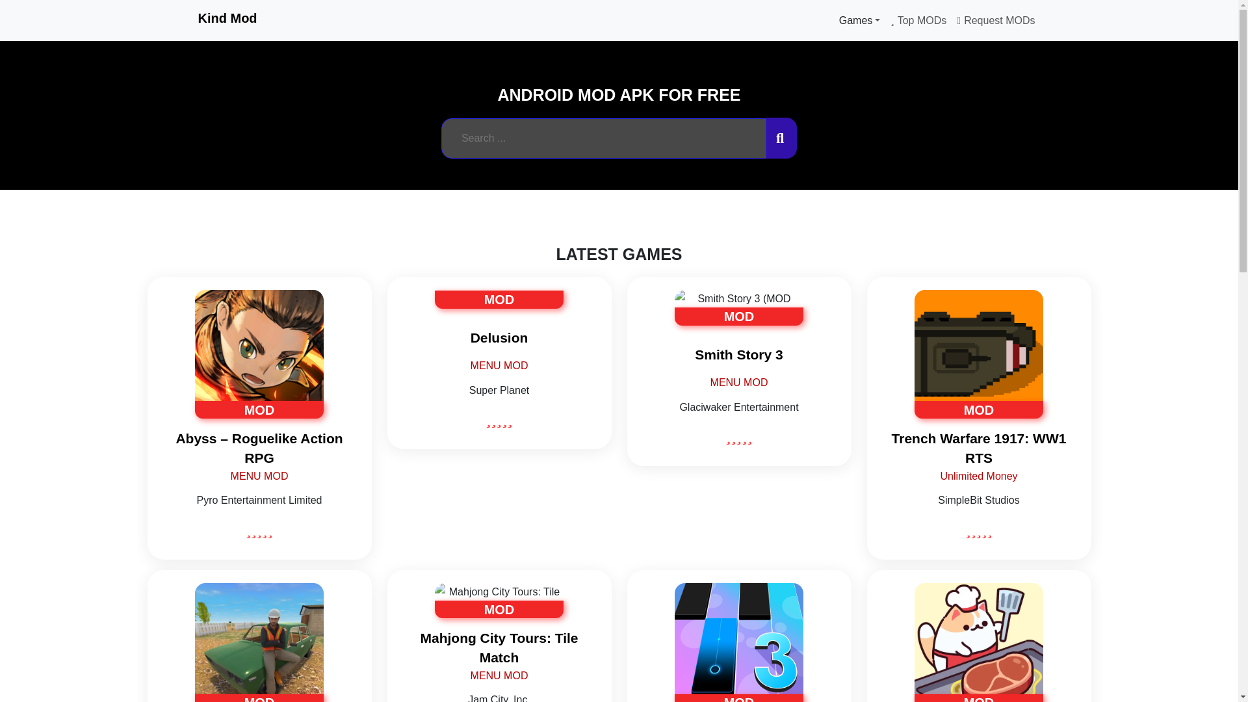 The width and height of the screenshot is (1248, 702). I want to click on Mahjong City Tours: Tile Match, so click(499, 647).